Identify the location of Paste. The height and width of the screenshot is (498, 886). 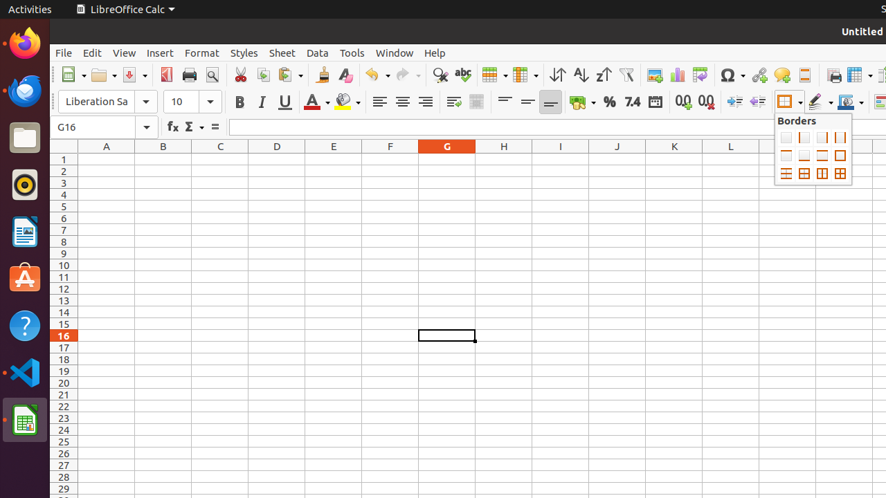
(290, 75).